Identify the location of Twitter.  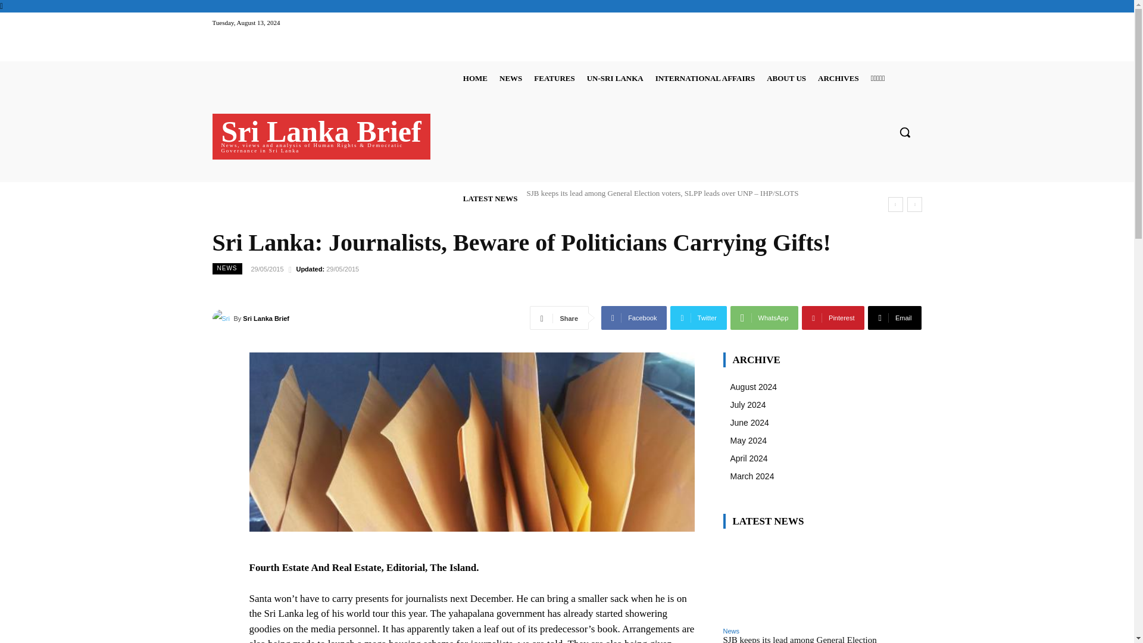
(698, 318).